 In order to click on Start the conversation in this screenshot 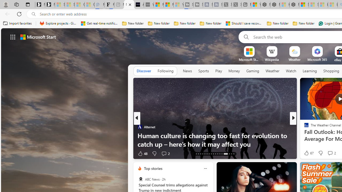, I will do `click(330, 153)`.